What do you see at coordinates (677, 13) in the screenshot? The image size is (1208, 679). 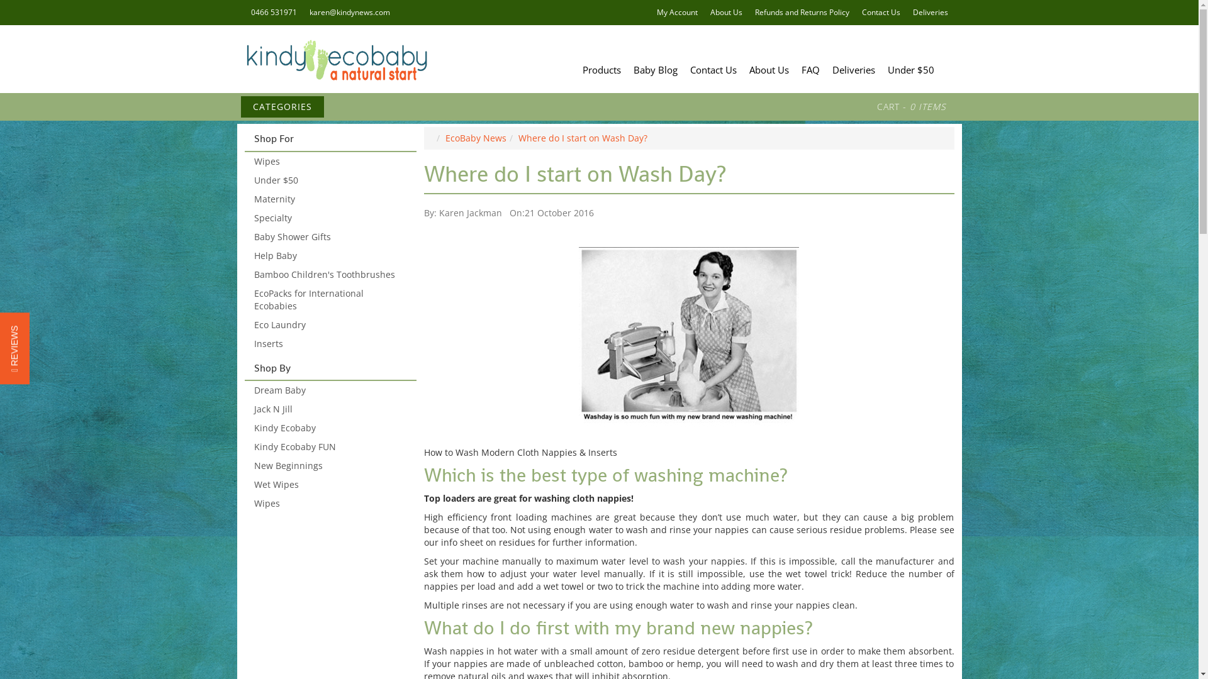 I see `My Account` at bounding box center [677, 13].